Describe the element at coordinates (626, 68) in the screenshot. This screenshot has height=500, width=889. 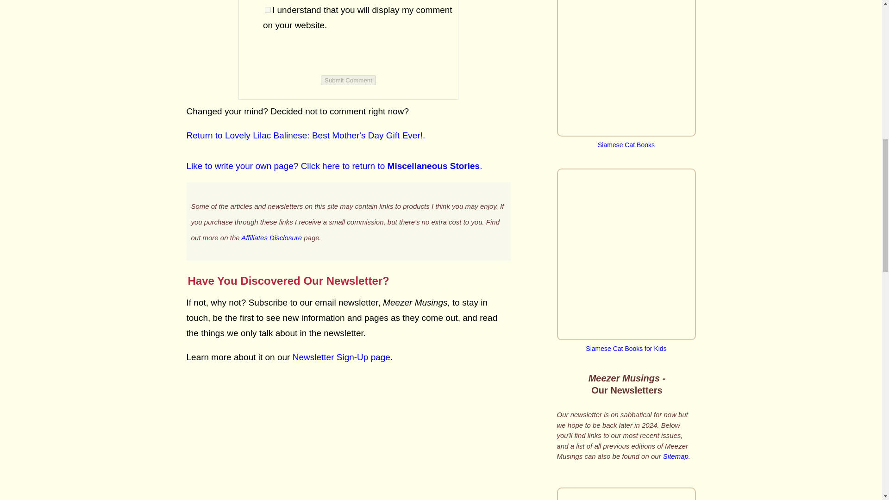
I see `Siamese Cat Books` at that location.